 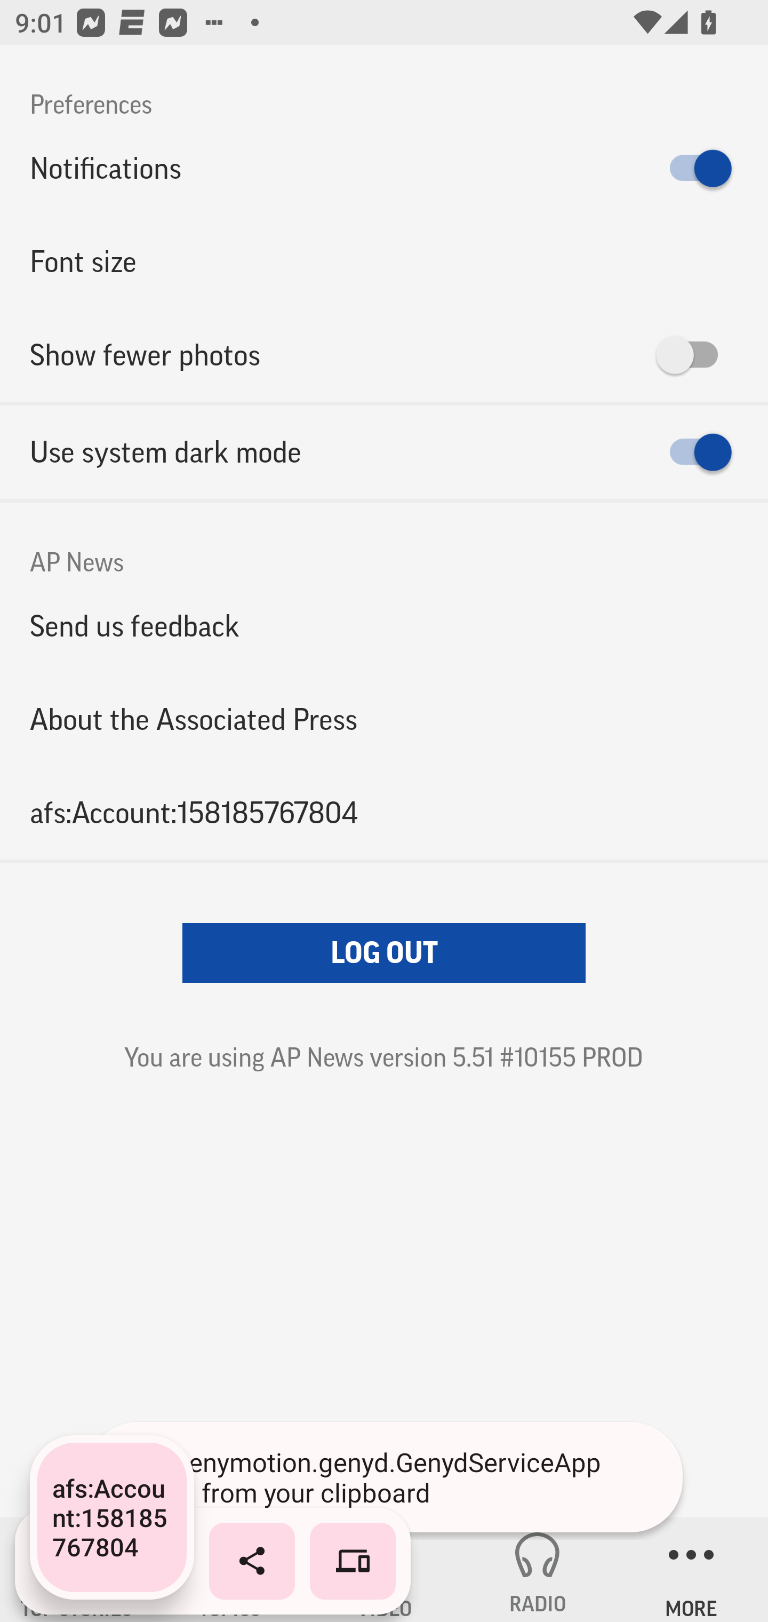 I want to click on RADIO, so click(x=538, y=1570).